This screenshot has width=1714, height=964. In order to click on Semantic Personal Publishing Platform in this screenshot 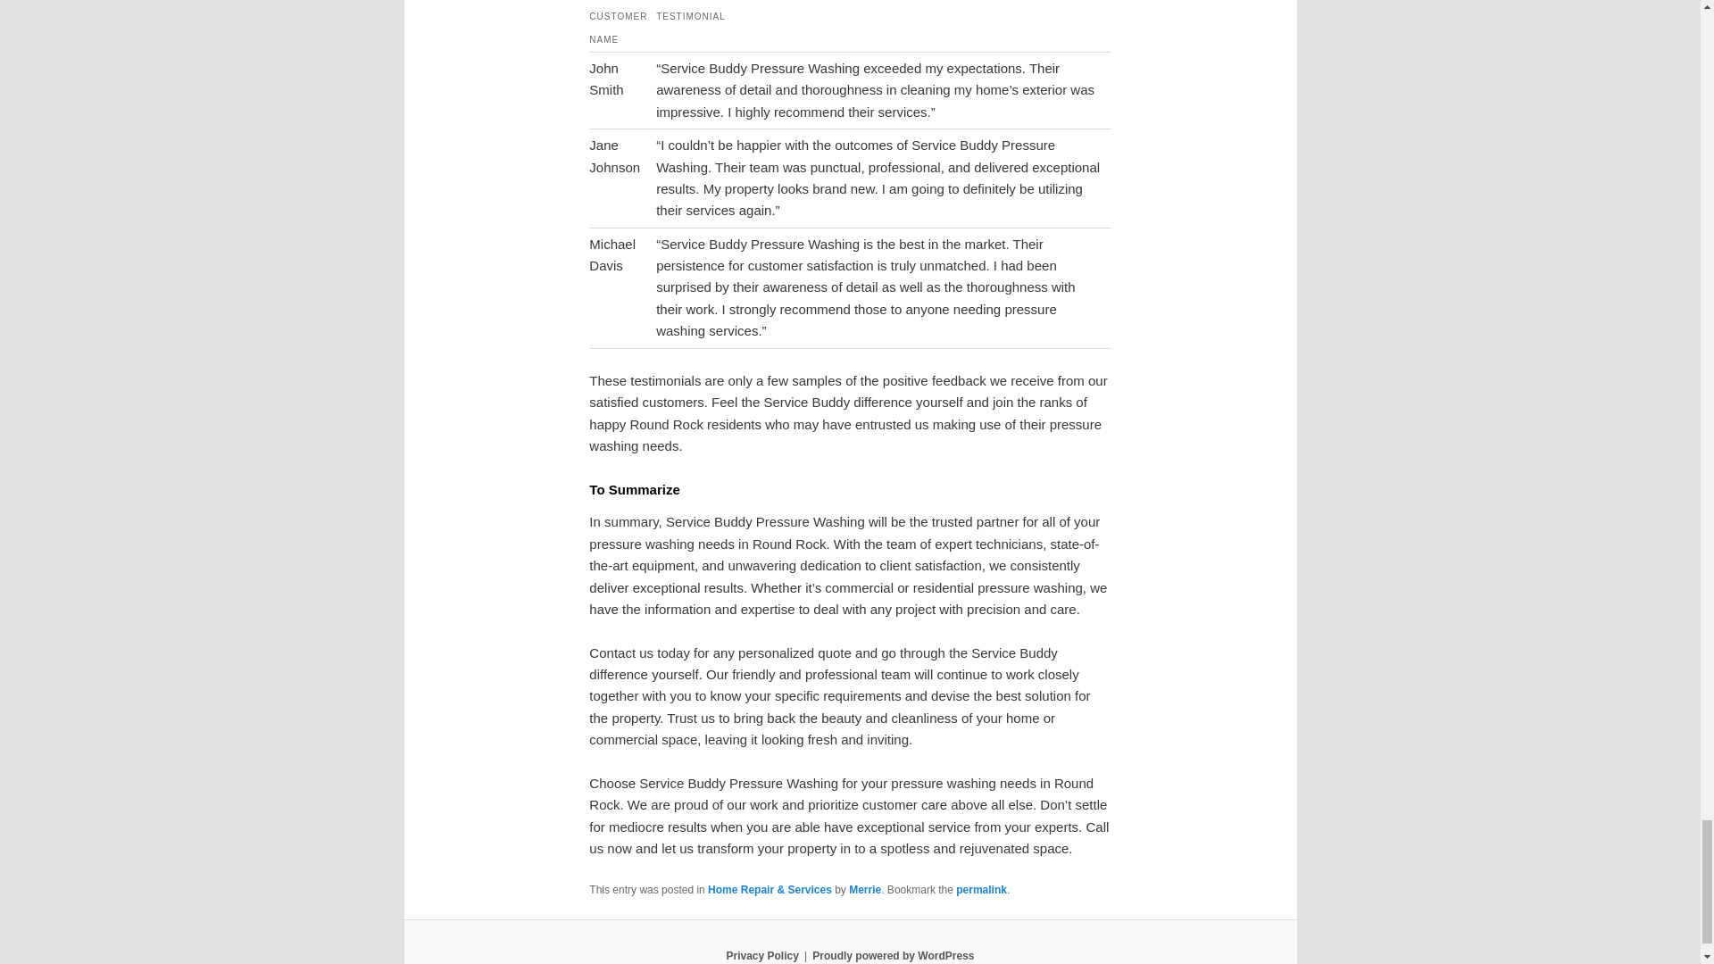, I will do `click(893, 955)`.